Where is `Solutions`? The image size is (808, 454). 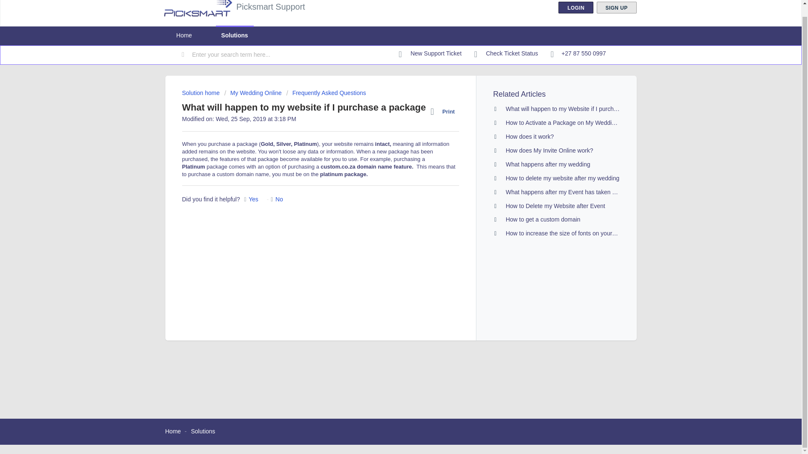
Solutions is located at coordinates (234, 35).